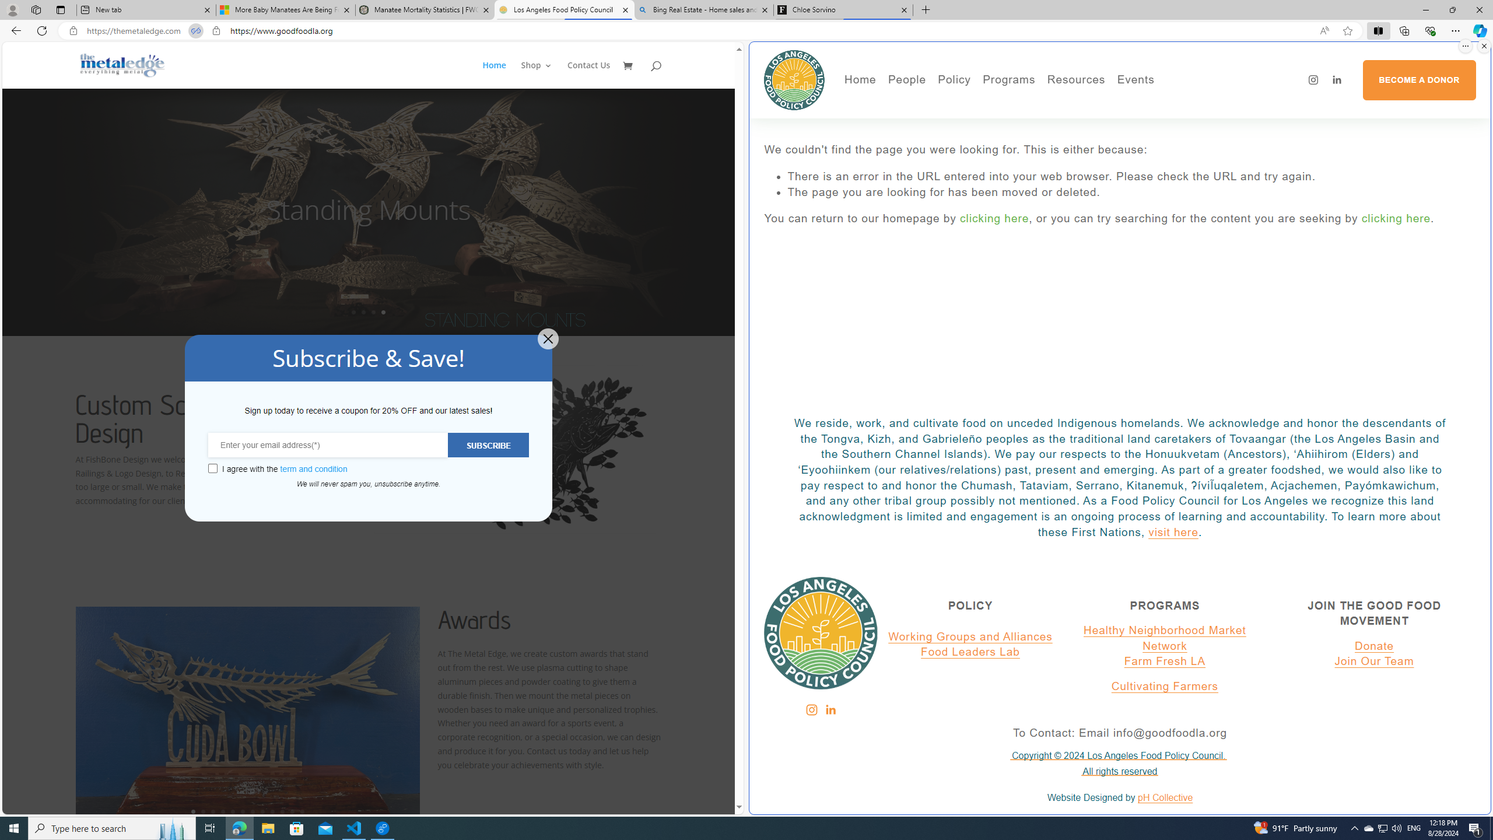 This screenshot has height=840, width=1493. Describe the element at coordinates (830, 710) in the screenshot. I see `LinkedIn` at that location.